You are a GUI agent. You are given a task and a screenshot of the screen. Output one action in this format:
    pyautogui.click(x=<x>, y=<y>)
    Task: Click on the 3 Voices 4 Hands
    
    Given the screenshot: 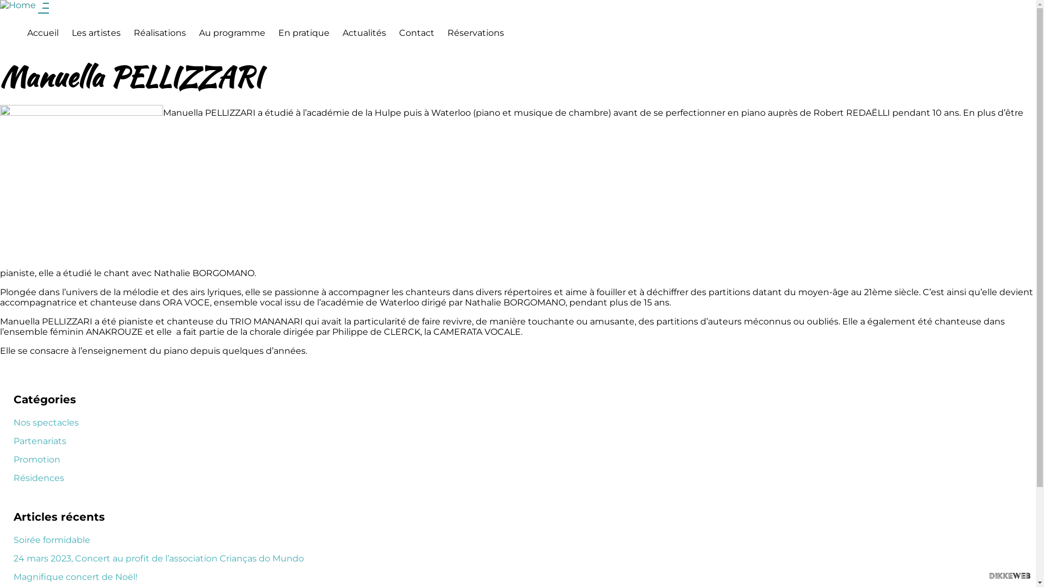 What is the action you would take?
    pyautogui.click(x=19, y=5)
    